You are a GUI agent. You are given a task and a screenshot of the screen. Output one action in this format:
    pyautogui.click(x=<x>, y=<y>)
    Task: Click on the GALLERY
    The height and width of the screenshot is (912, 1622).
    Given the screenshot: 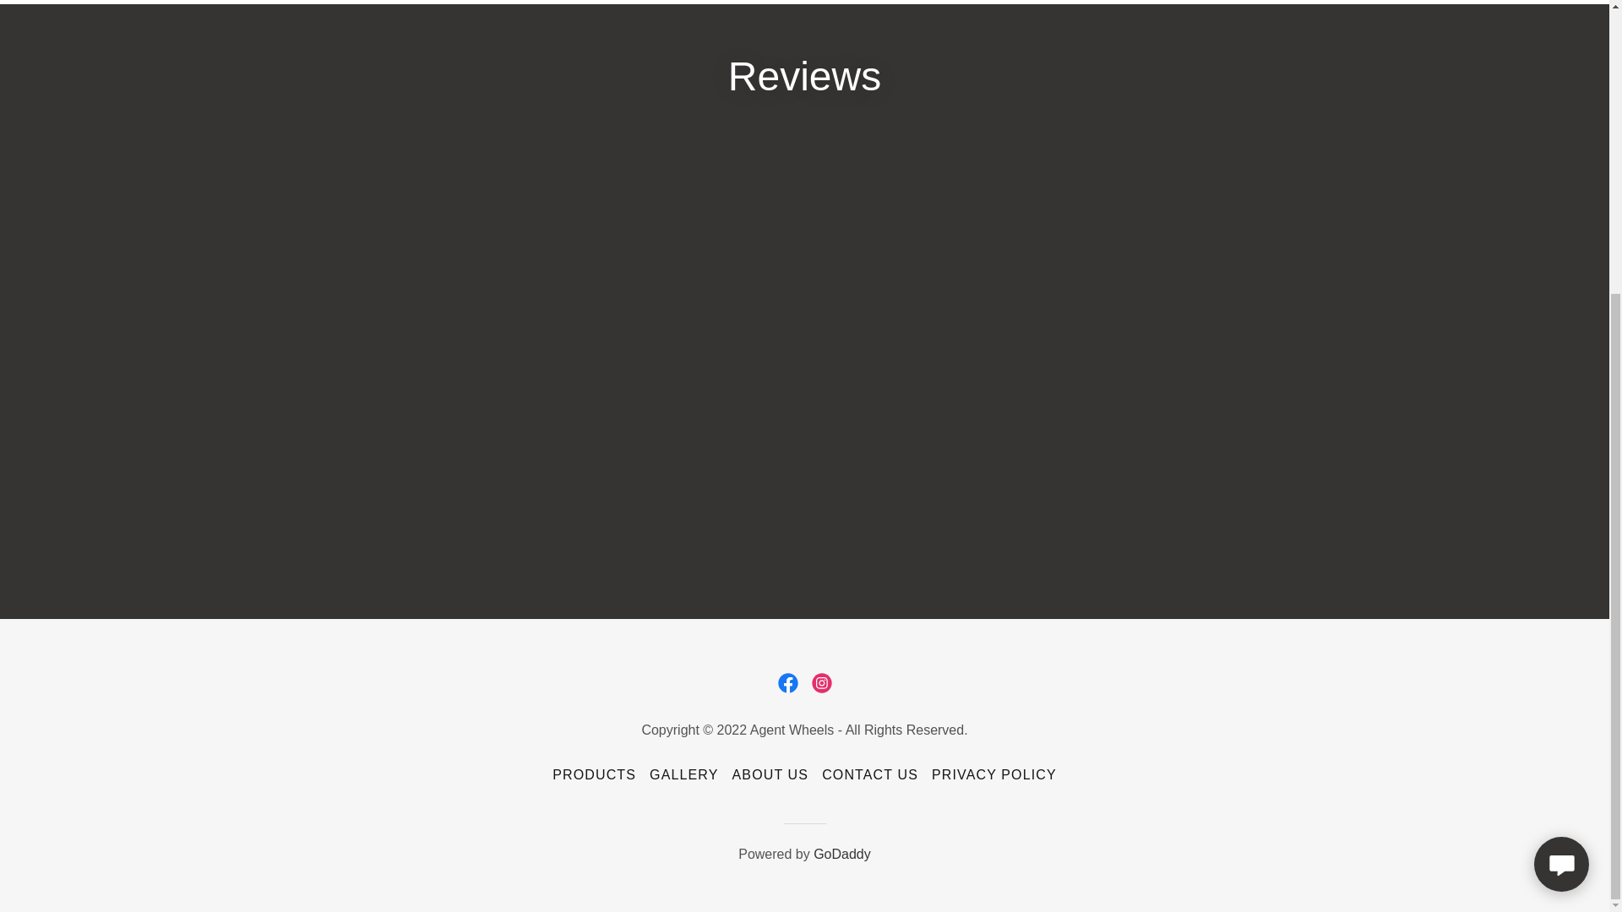 What is the action you would take?
    pyautogui.click(x=683, y=775)
    